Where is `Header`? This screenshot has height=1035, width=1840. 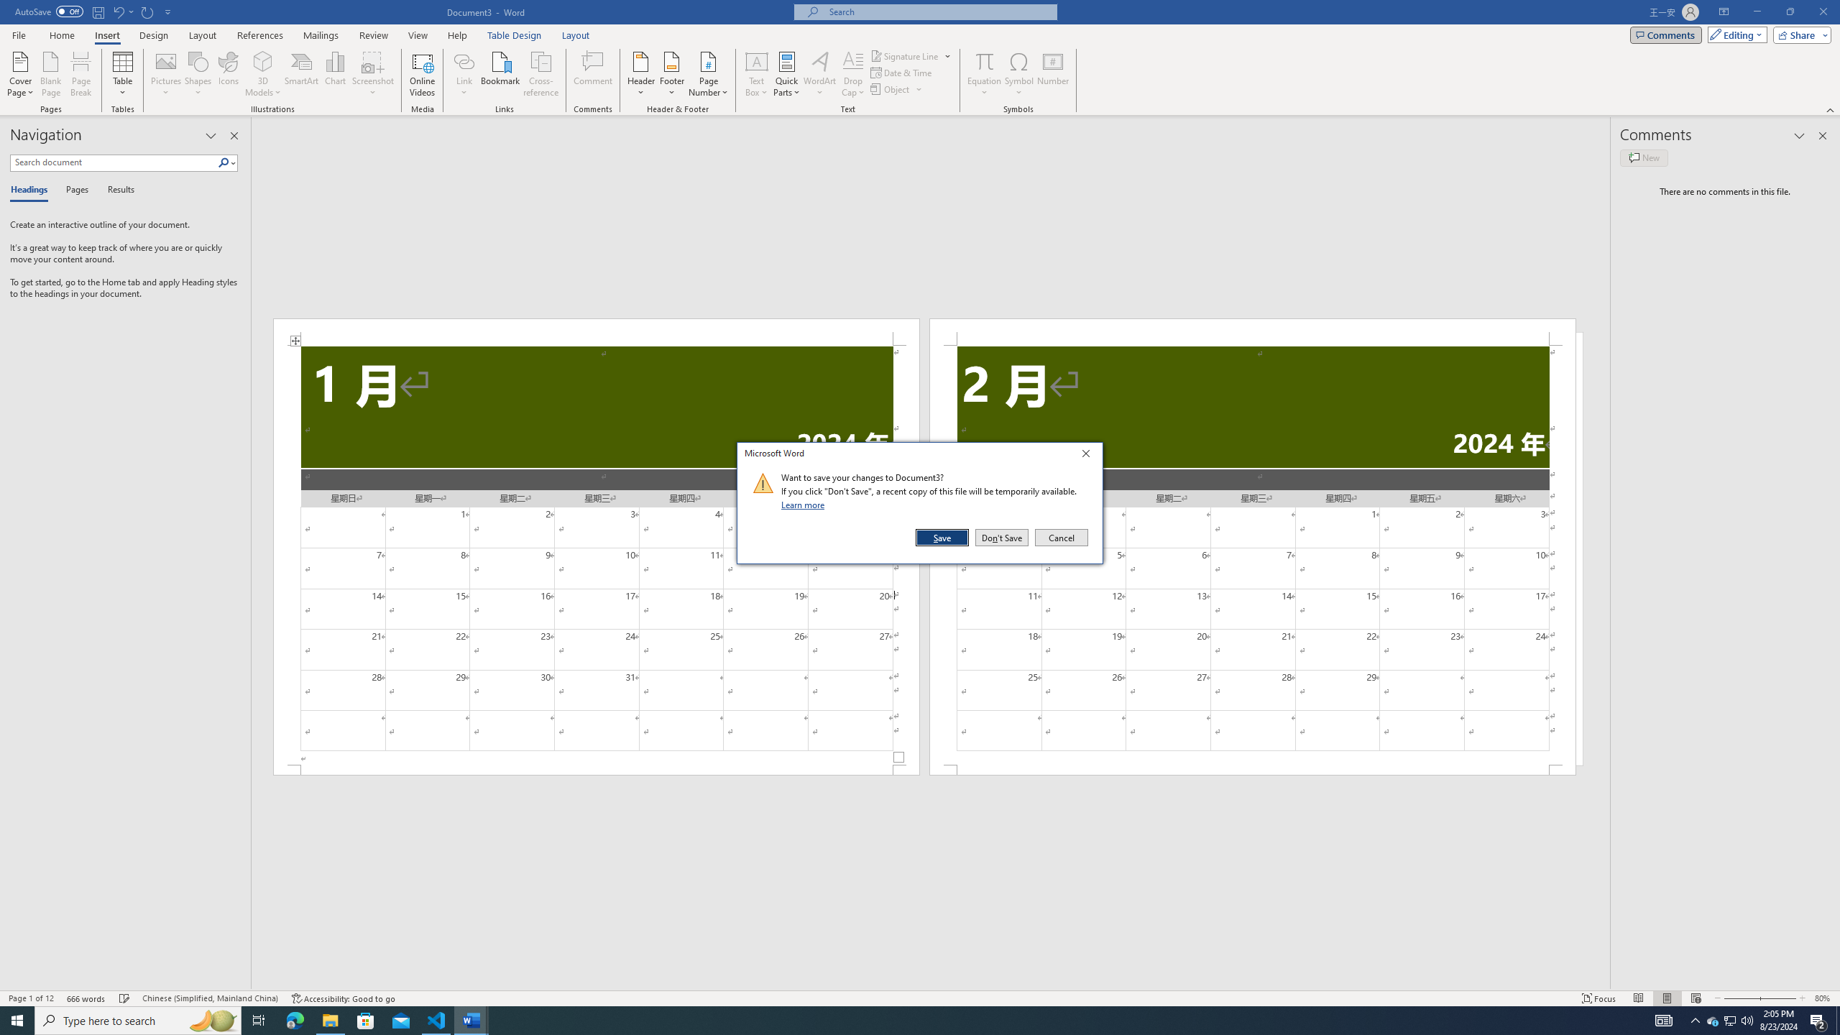 Header is located at coordinates (641, 74).